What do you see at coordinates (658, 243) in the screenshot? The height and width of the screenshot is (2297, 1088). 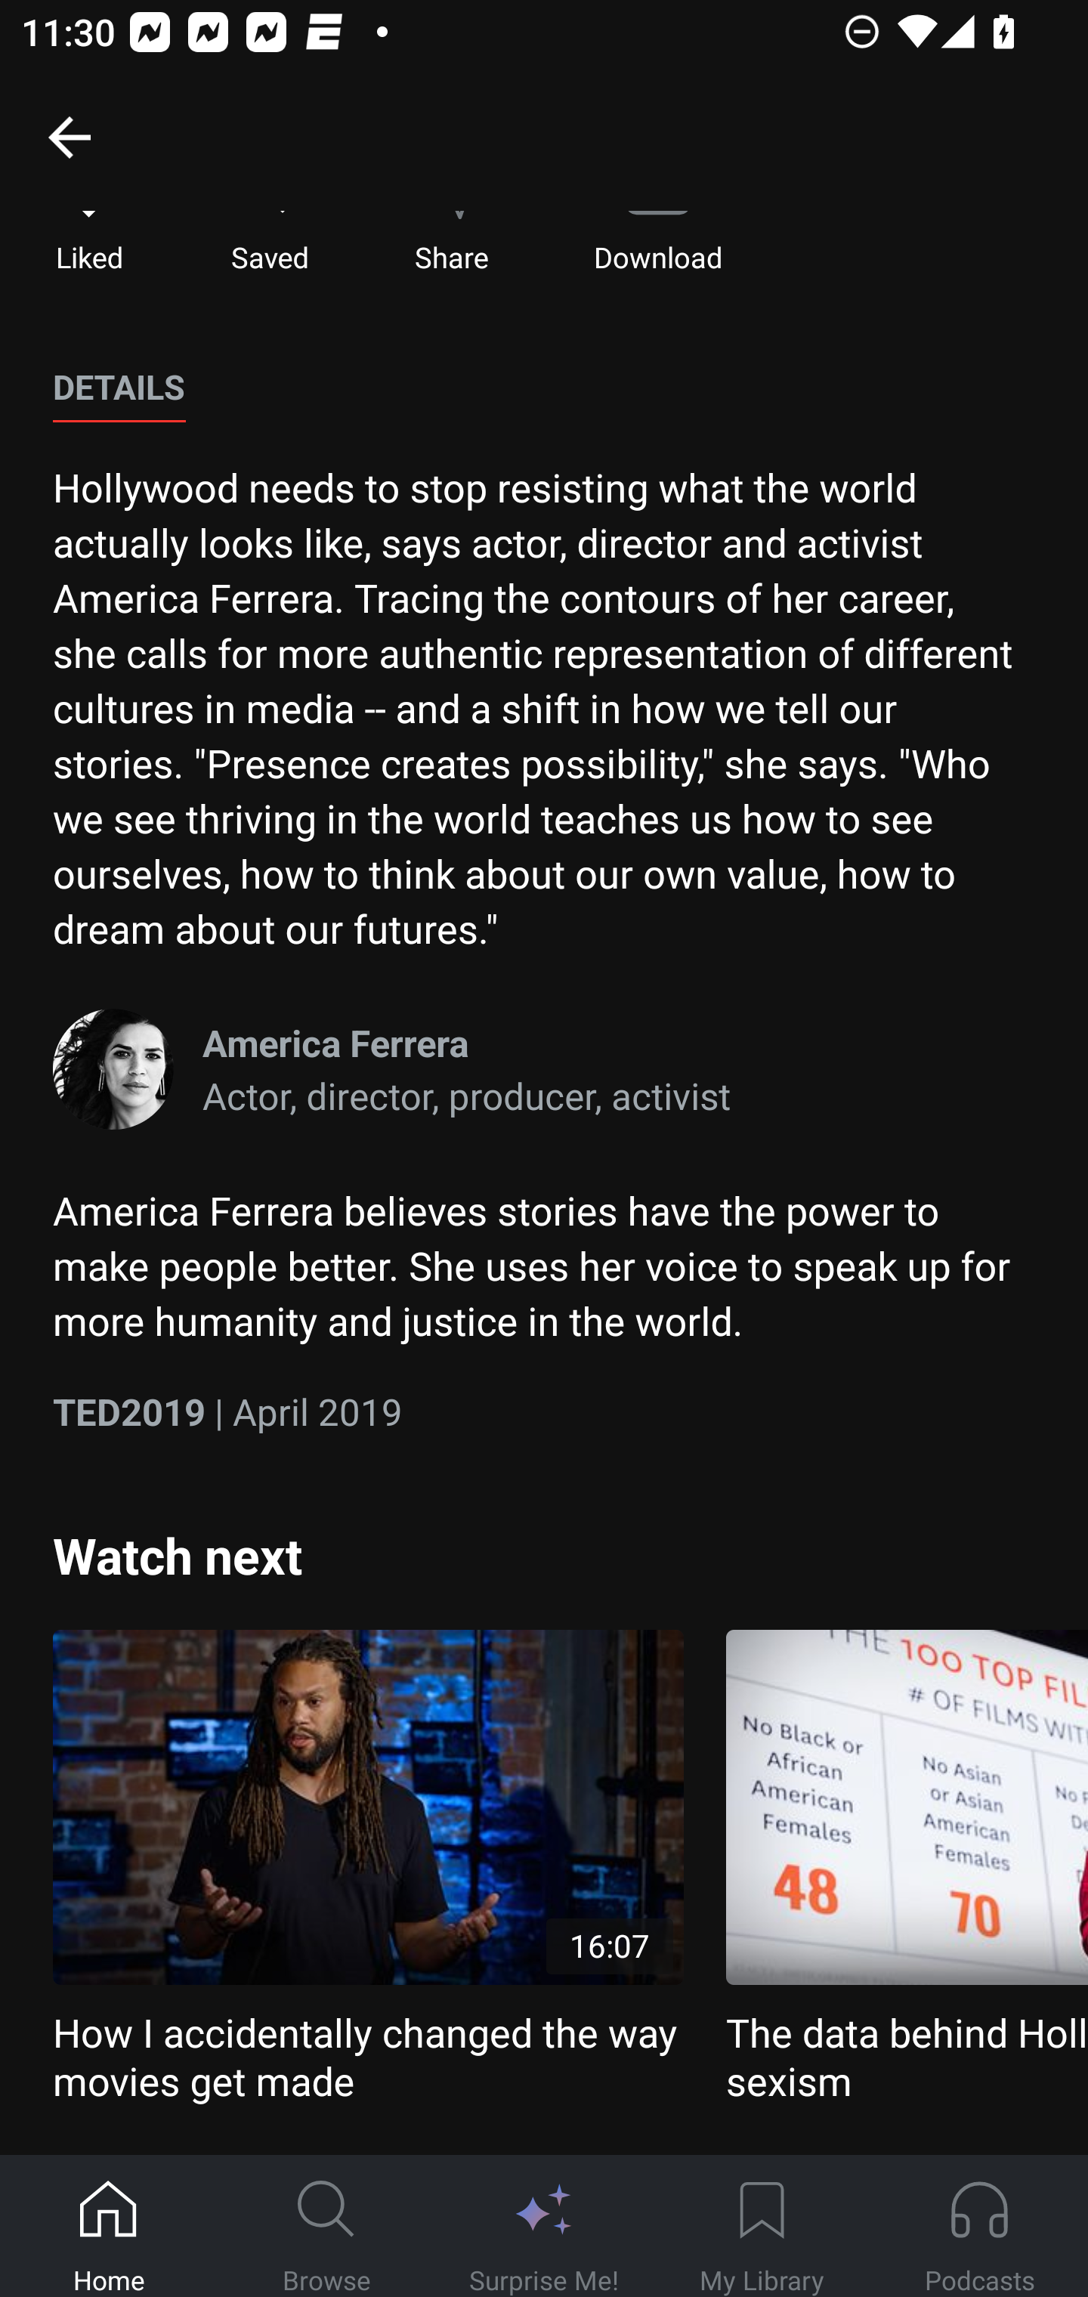 I see `Download` at bounding box center [658, 243].